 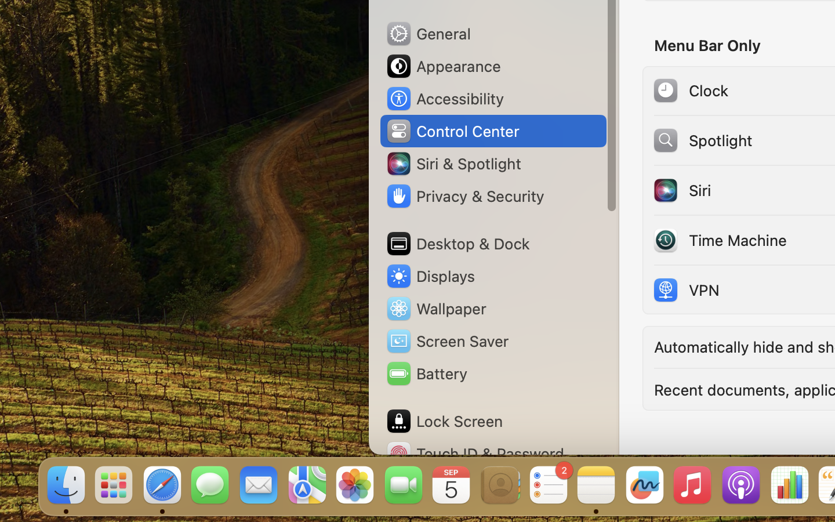 What do you see at coordinates (444, 421) in the screenshot?
I see `Lock Screen` at bounding box center [444, 421].